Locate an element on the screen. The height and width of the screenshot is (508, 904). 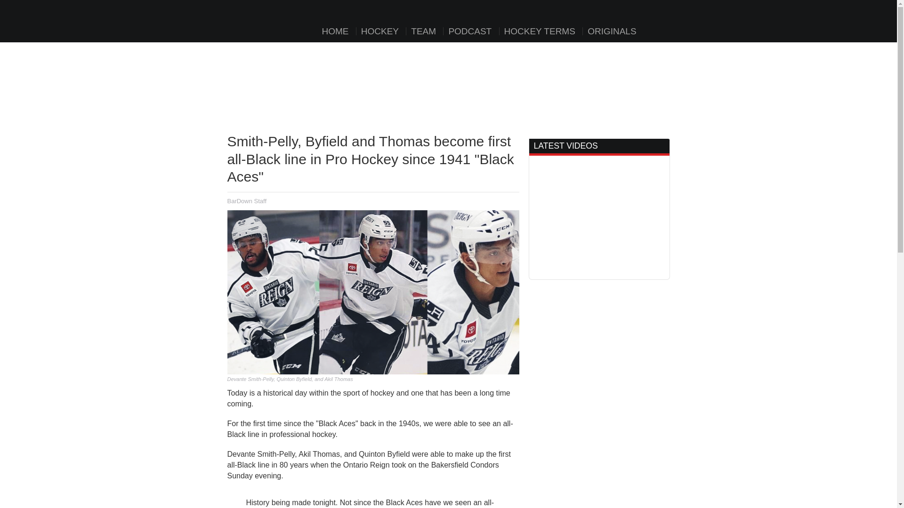
HOCKEY TERMS is located at coordinates (540, 31).